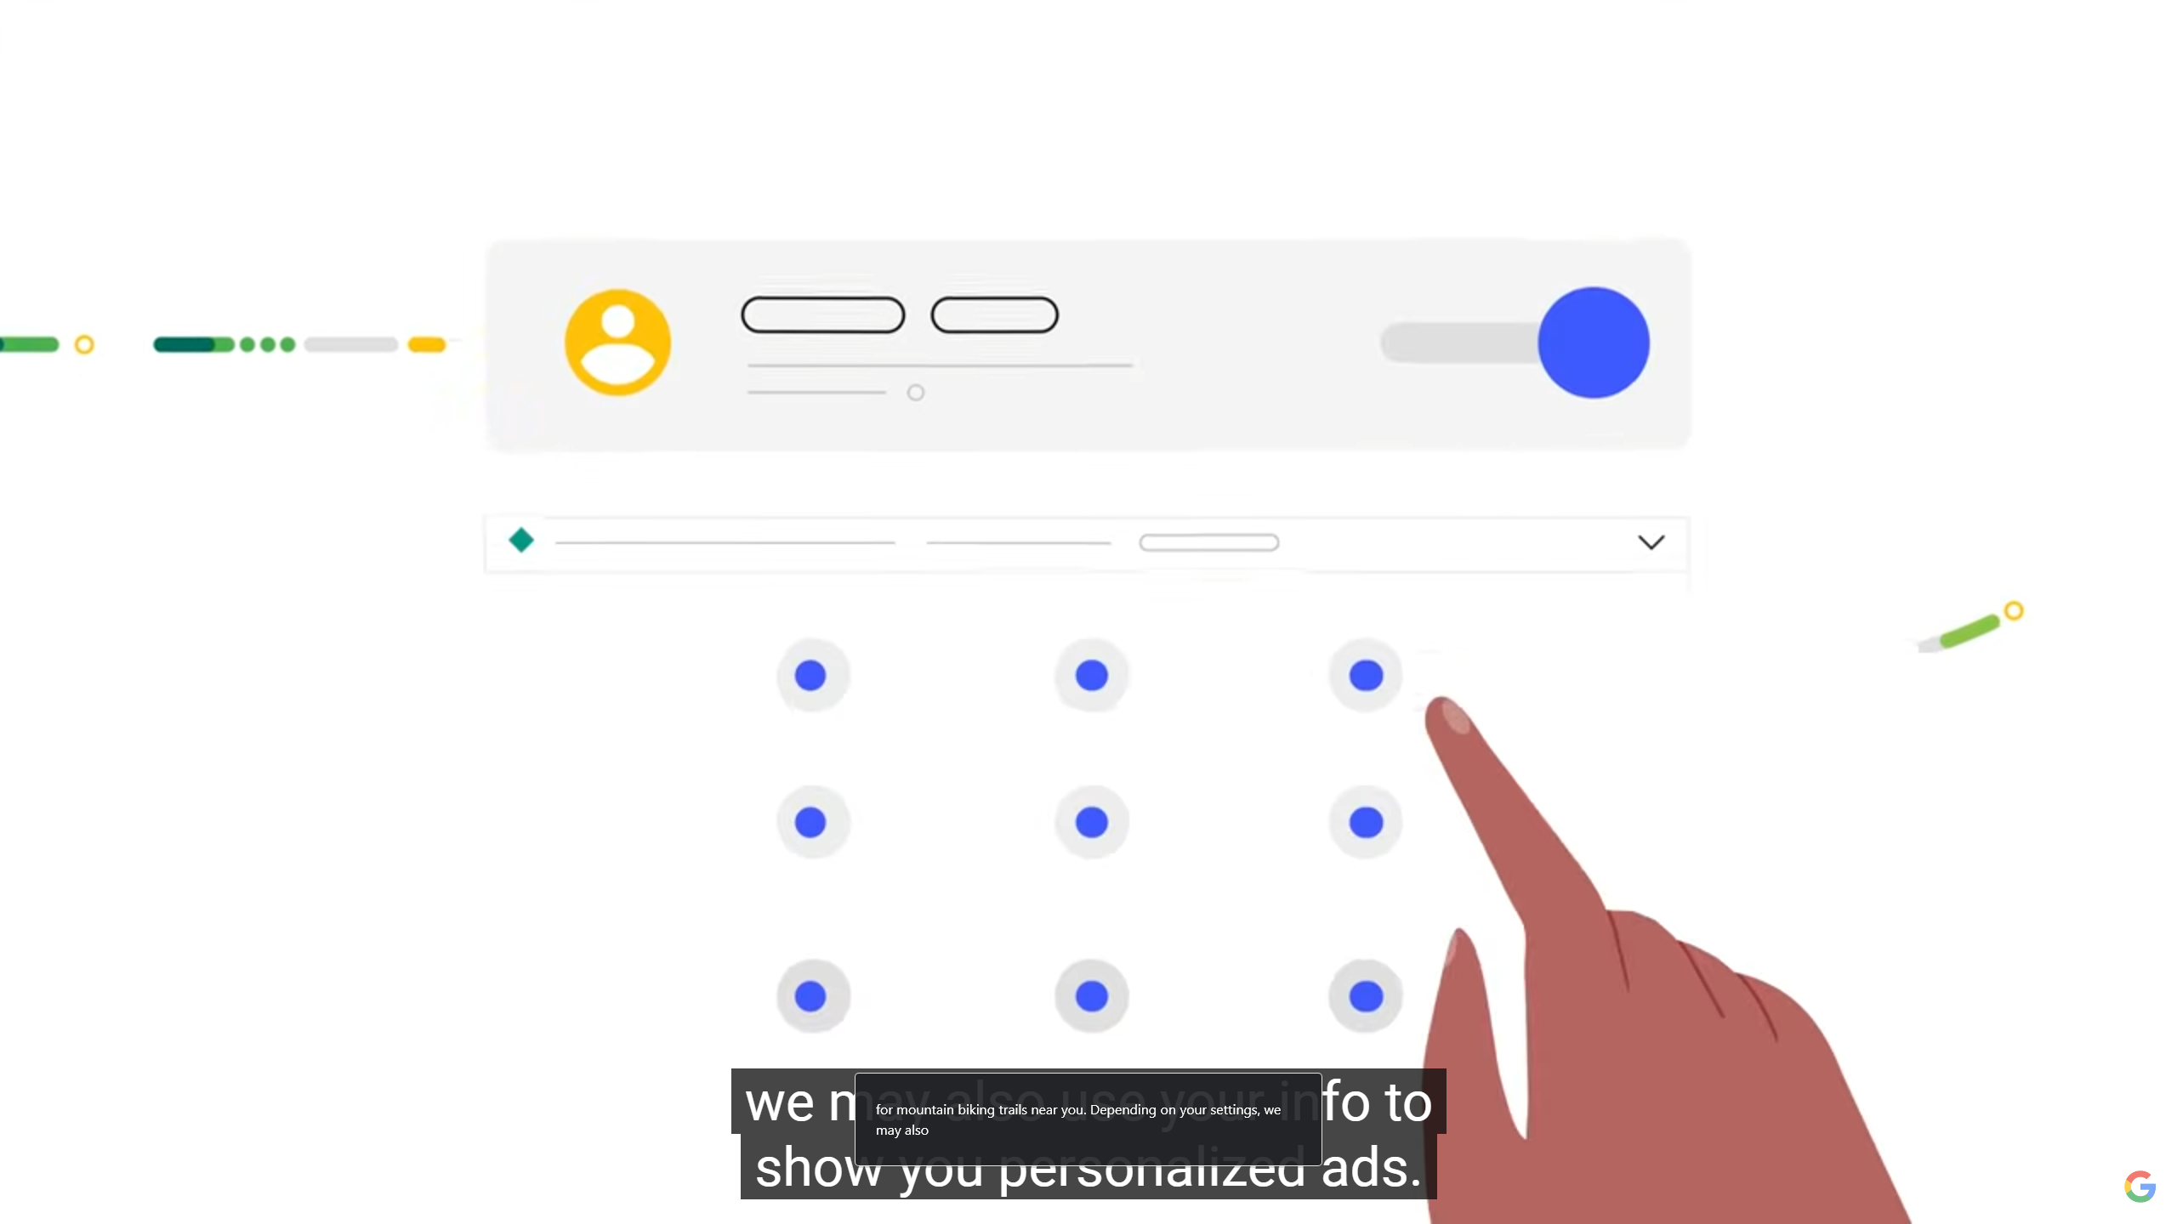 This screenshot has height=1224, width=2177. I want to click on Full screen keyboard shortcut f, so click(2134, 1200).